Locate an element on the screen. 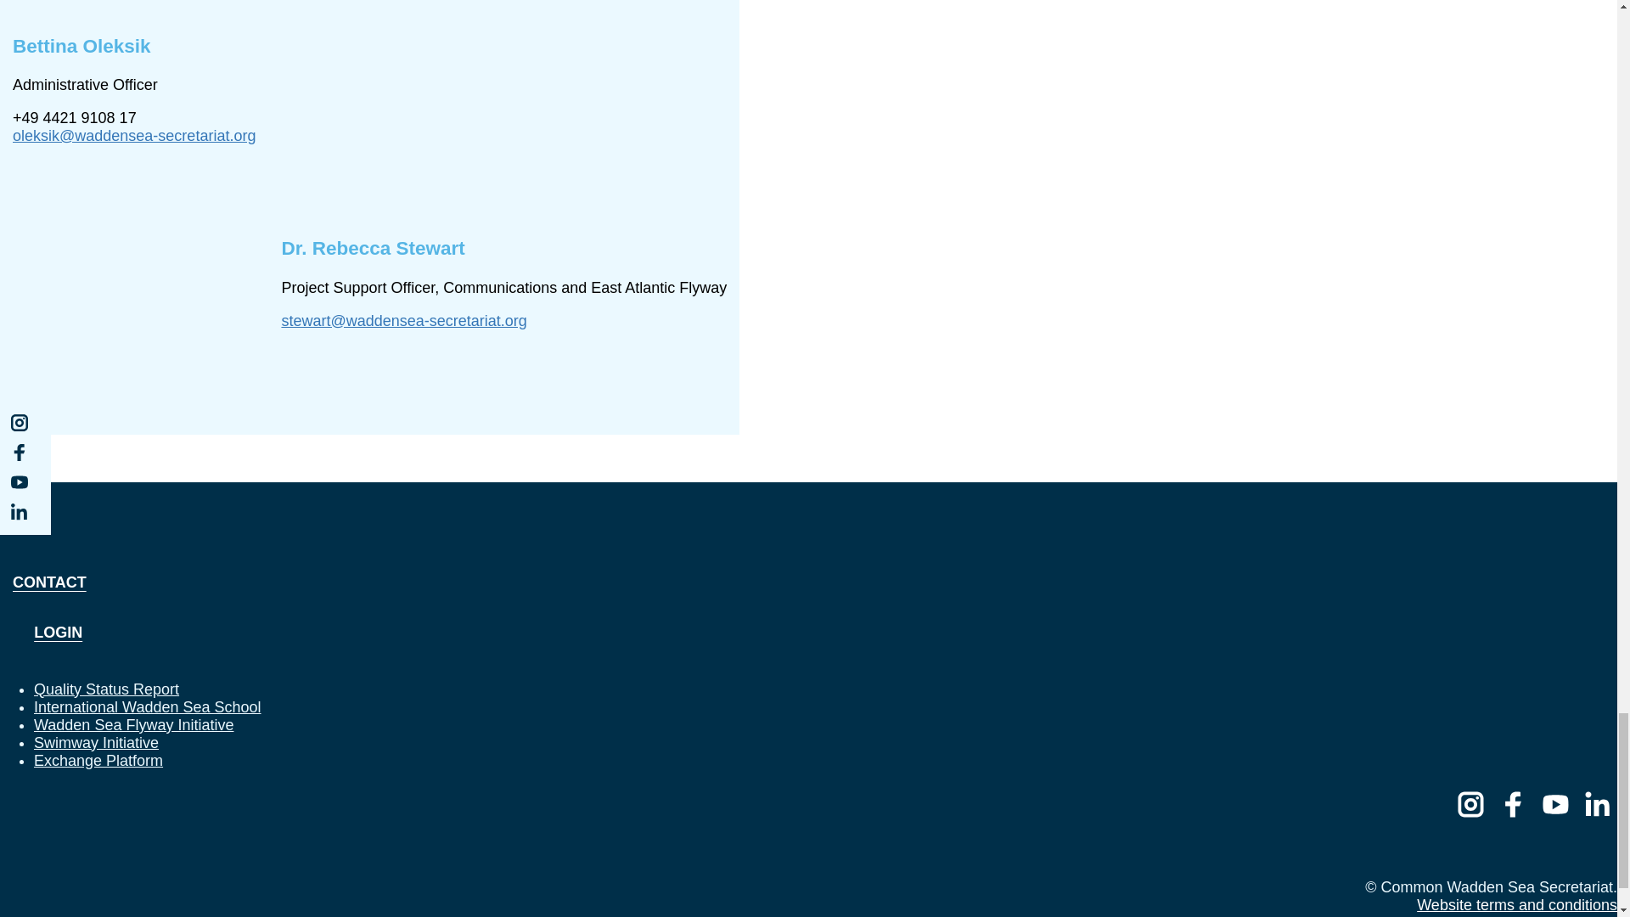  Rebecca Stewart. Private. is located at coordinates (504, 112).